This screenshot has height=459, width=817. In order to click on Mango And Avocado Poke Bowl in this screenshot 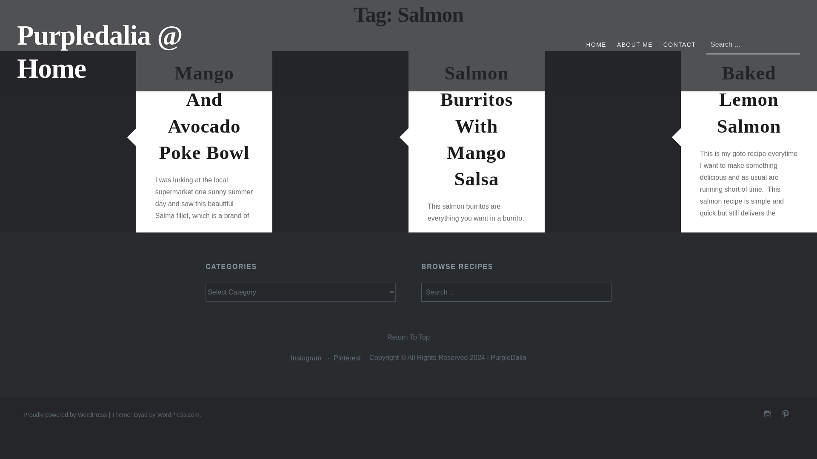, I will do `click(204, 112)`.